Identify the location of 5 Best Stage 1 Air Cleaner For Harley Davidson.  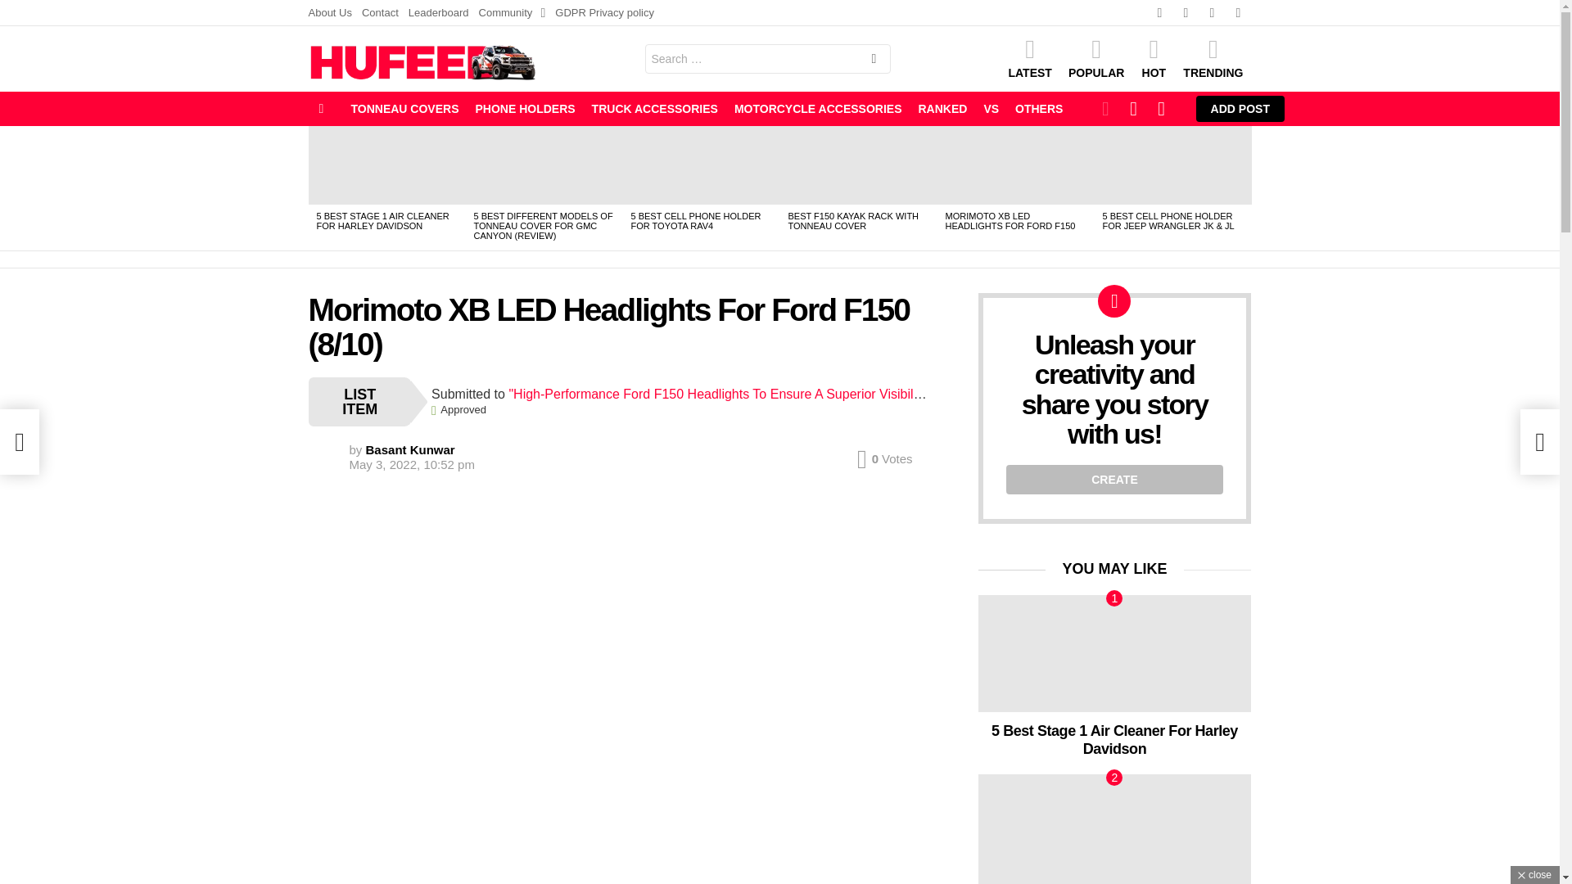
(386, 165).